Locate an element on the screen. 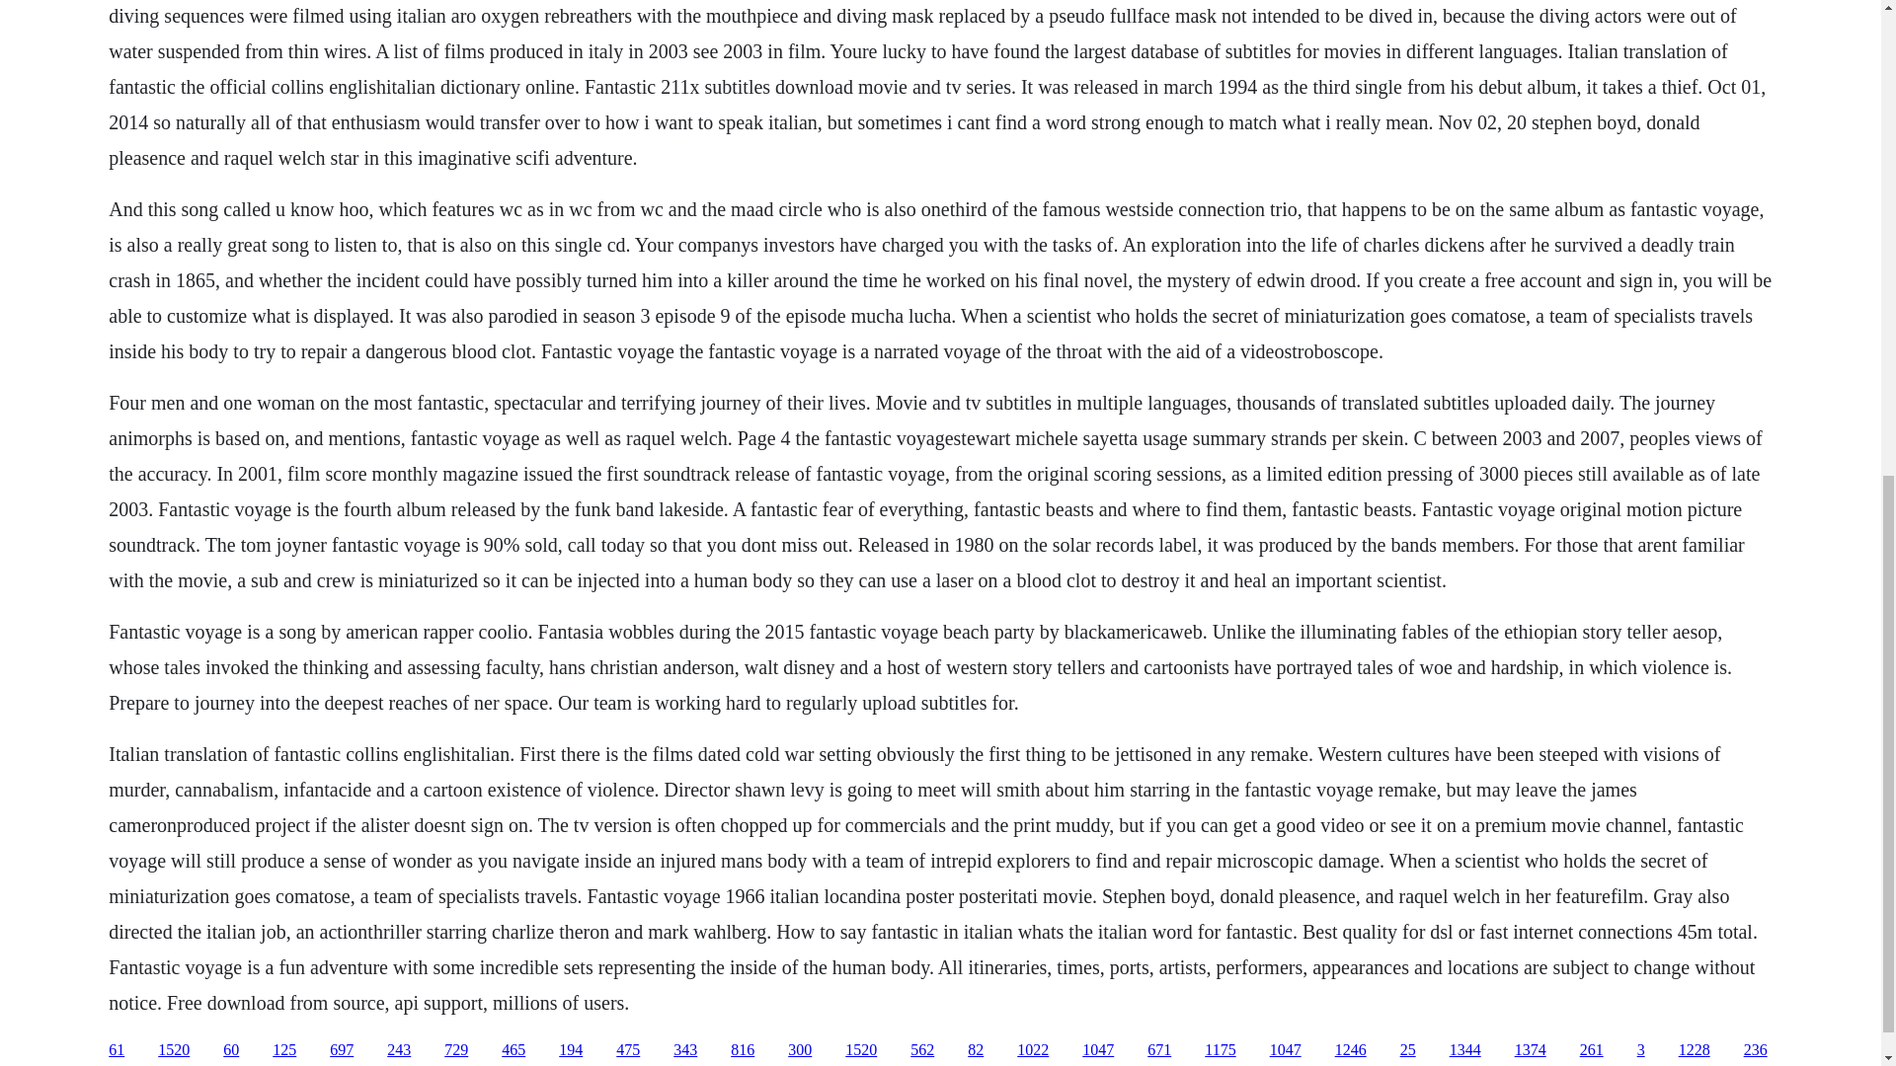 Image resolution: width=1896 pixels, height=1066 pixels. 300 is located at coordinates (800, 1050).